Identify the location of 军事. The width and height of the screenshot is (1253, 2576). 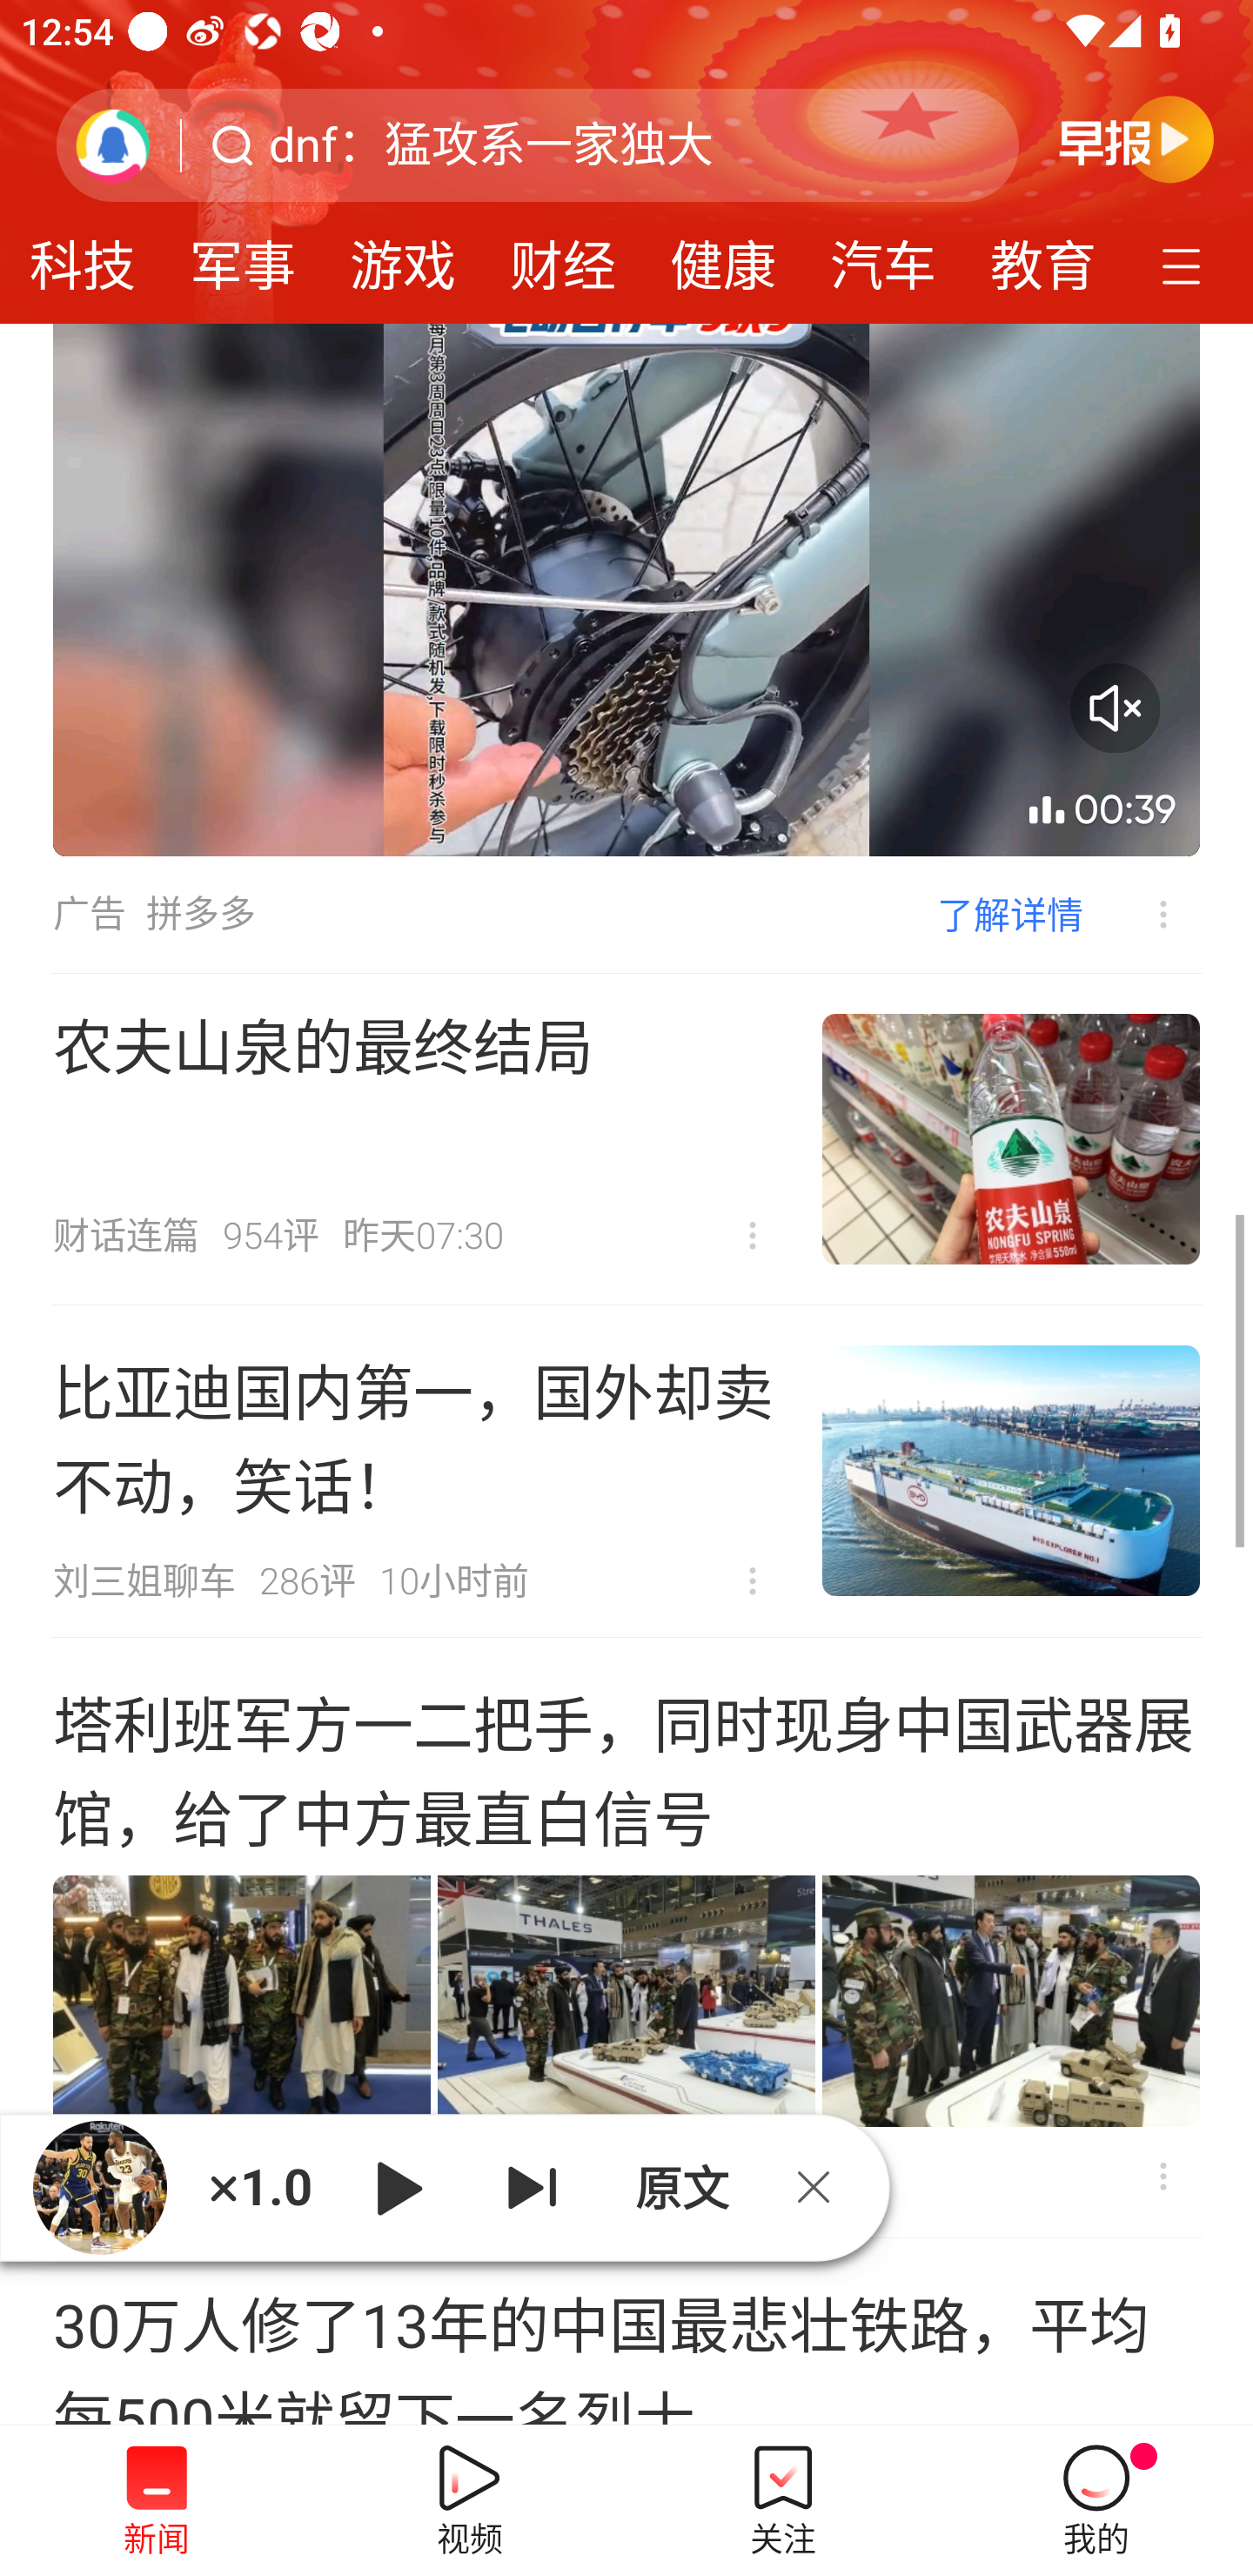
(243, 256).